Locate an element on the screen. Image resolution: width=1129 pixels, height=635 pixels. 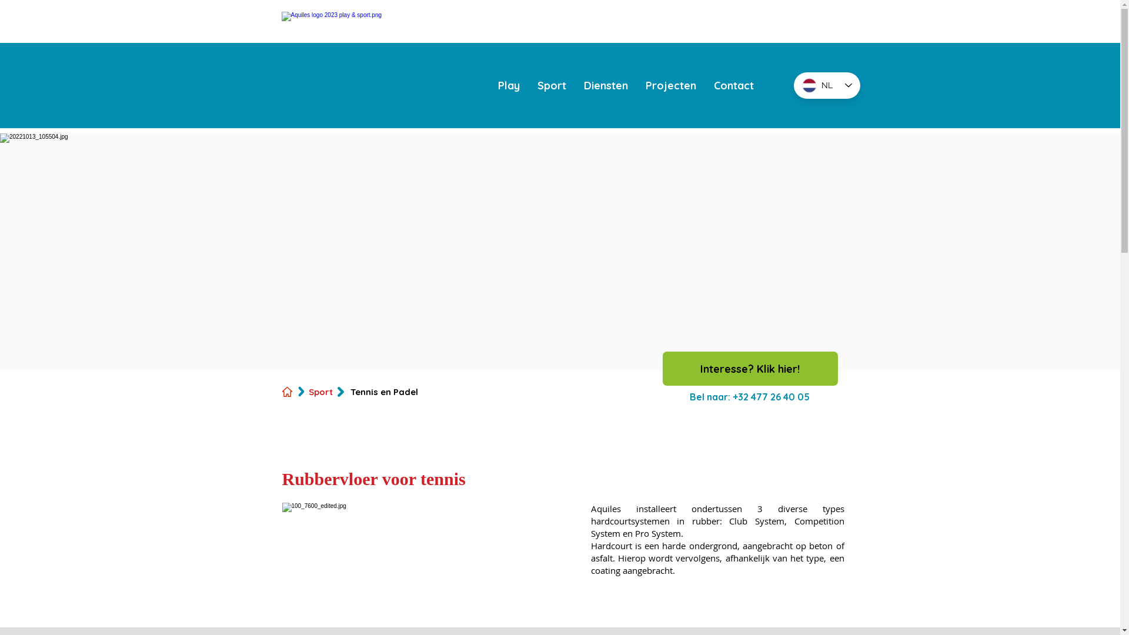
Interesse? Klik hier! is located at coordinates (750, 369).